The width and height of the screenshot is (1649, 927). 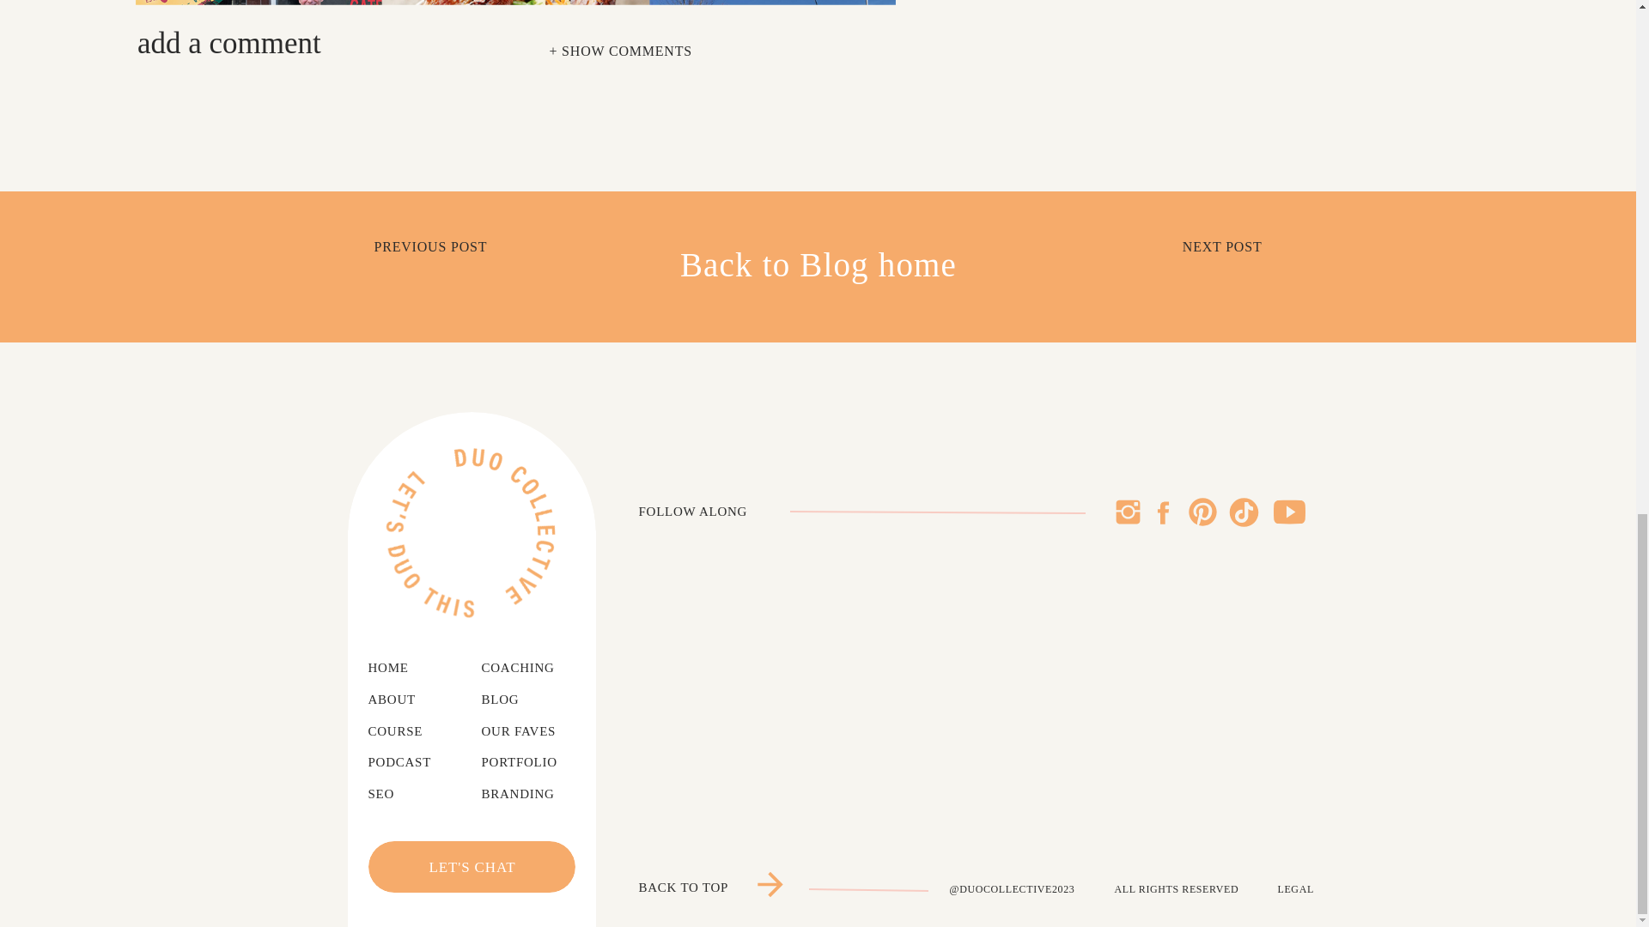 What do you see at coordinates (529, 732) in the screenshot?
I see `OUR FAVES` at bounding box center [529, 732].